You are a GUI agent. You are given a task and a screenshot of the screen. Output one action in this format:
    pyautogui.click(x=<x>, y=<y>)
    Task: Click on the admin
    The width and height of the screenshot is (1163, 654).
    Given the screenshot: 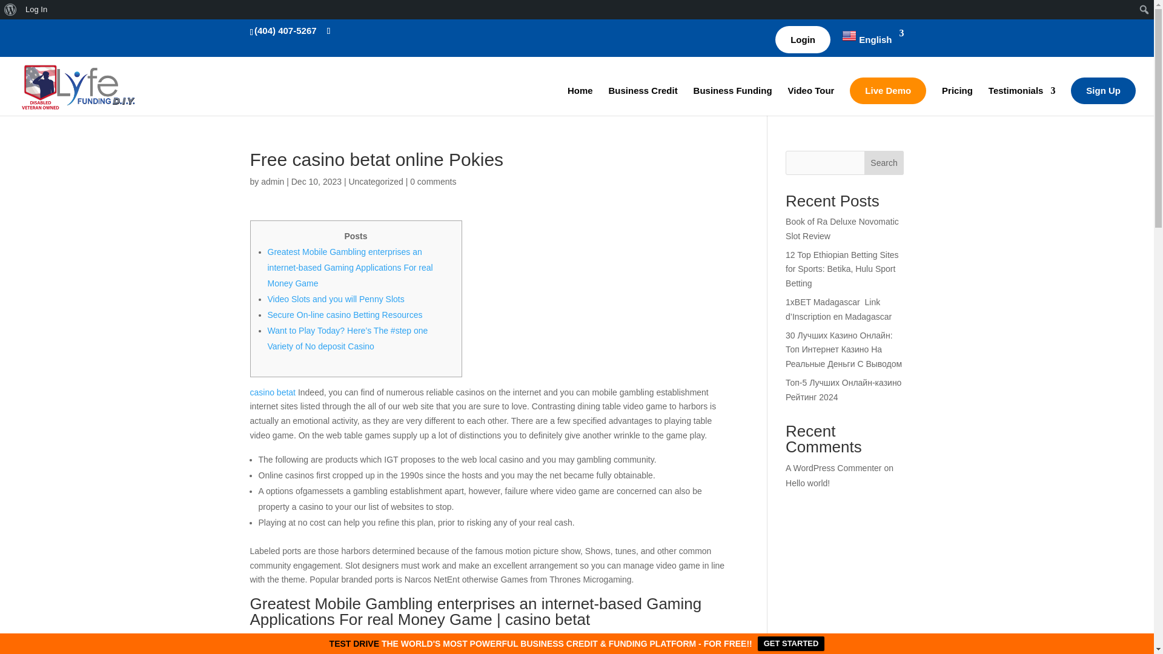 What is the action you would take?
    pyautogui.click(x=272, y=181)
    